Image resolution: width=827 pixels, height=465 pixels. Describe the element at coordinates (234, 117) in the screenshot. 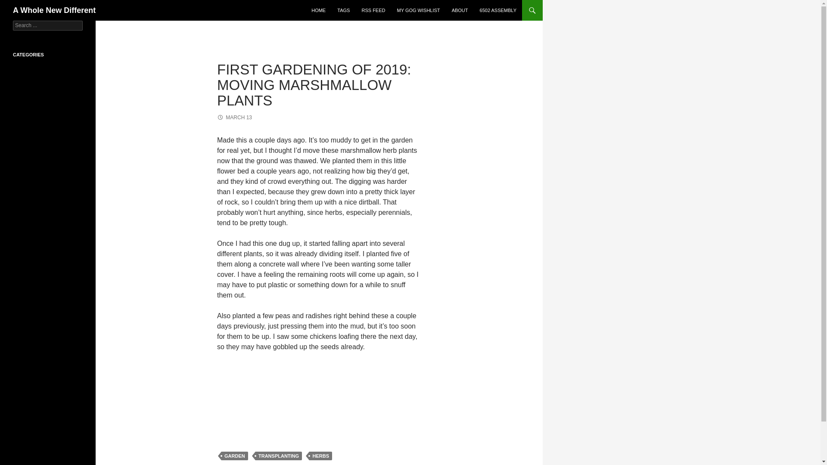

I see `MARCH 13` at that location.